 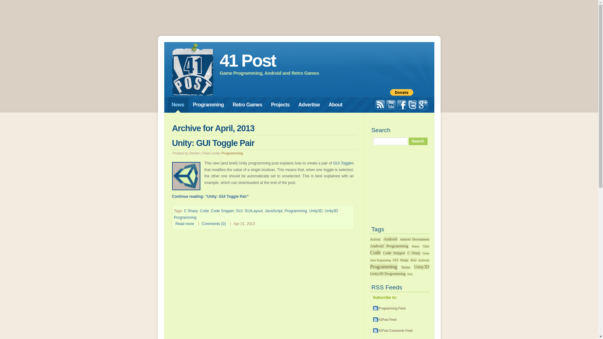 What do you see at coordinates (399, 186) in the screenshot?
I see `Advertisement` at bounding box center [399, 186].